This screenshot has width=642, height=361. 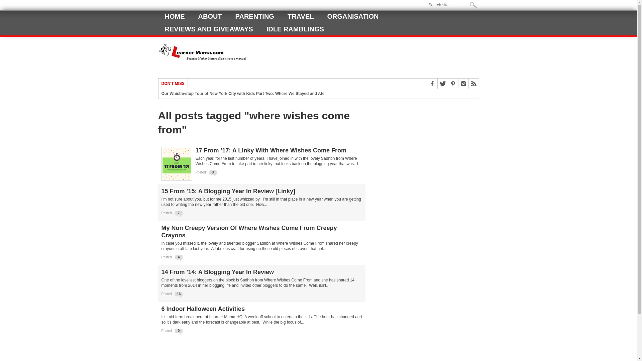 I want to click on PARENTING, so click(x=255, y=16).